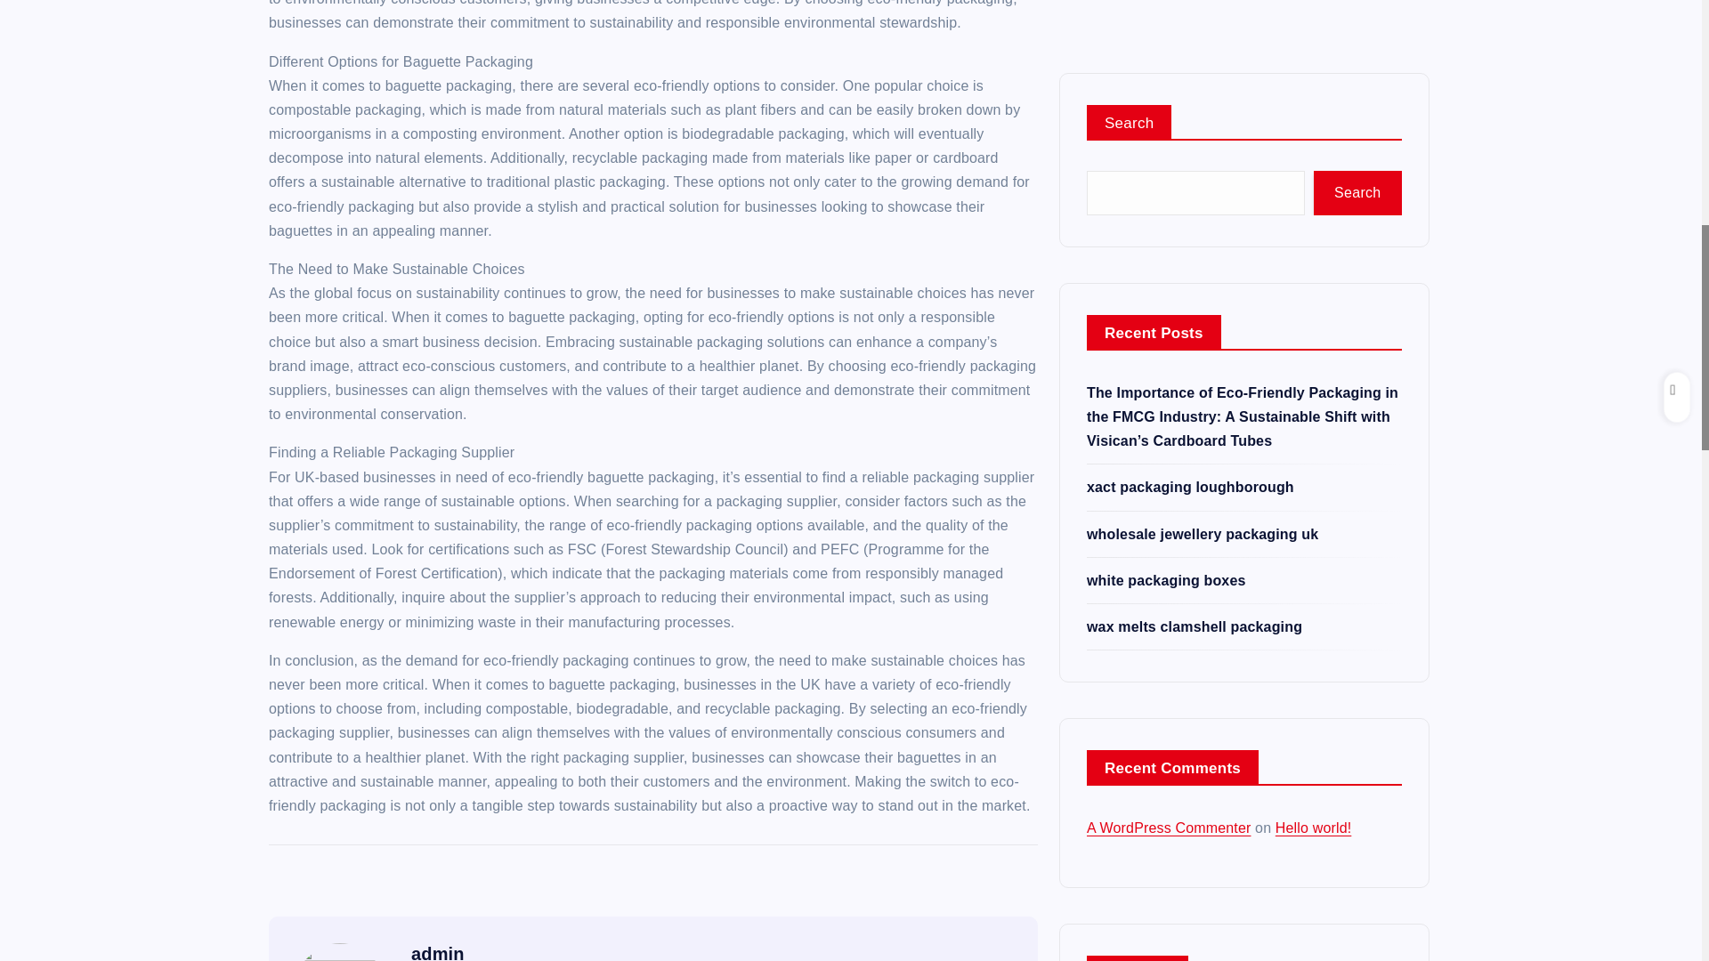  Describe the element at coordinates (438, 952) in the screenshot. I see `admin` at that location.